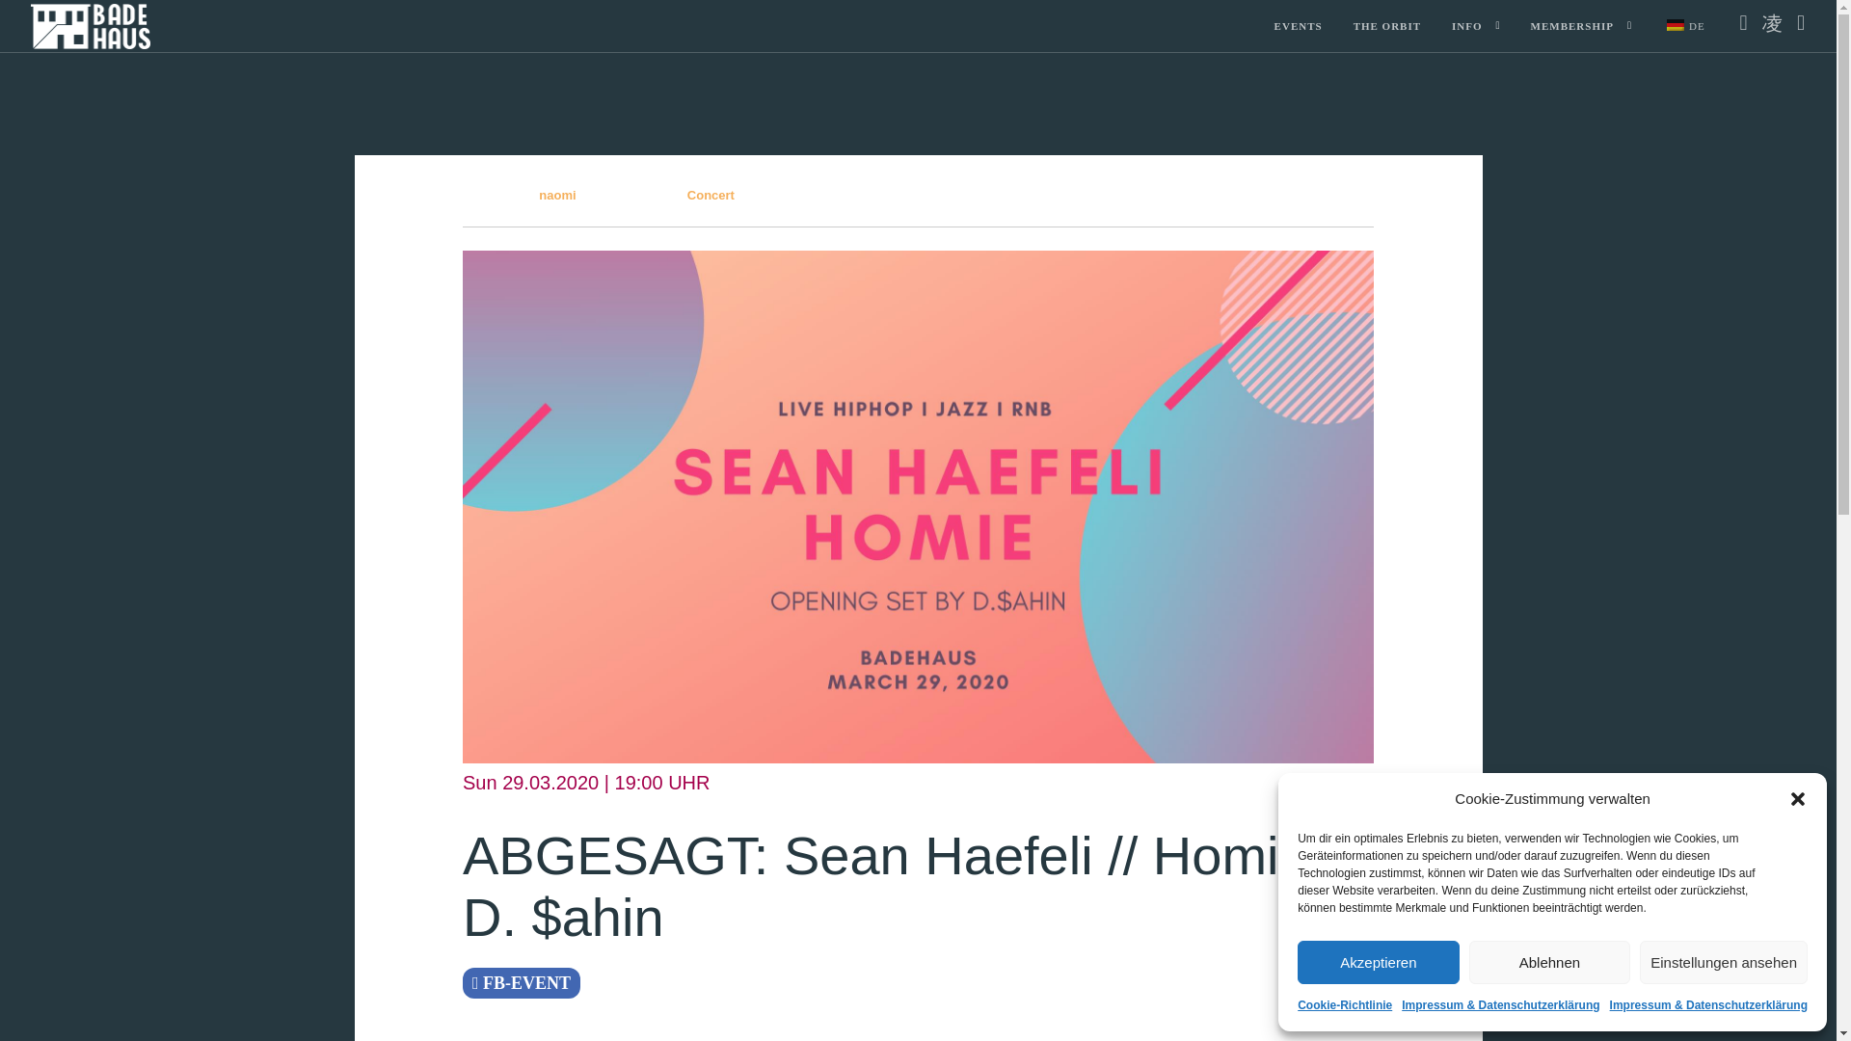 The width and height of the screenshot is (1851, 1041). What do you see at coordinates (1571, 27) in the screenshot?
I see `MEMBERSHIP` at bounding box center [1571, 27].